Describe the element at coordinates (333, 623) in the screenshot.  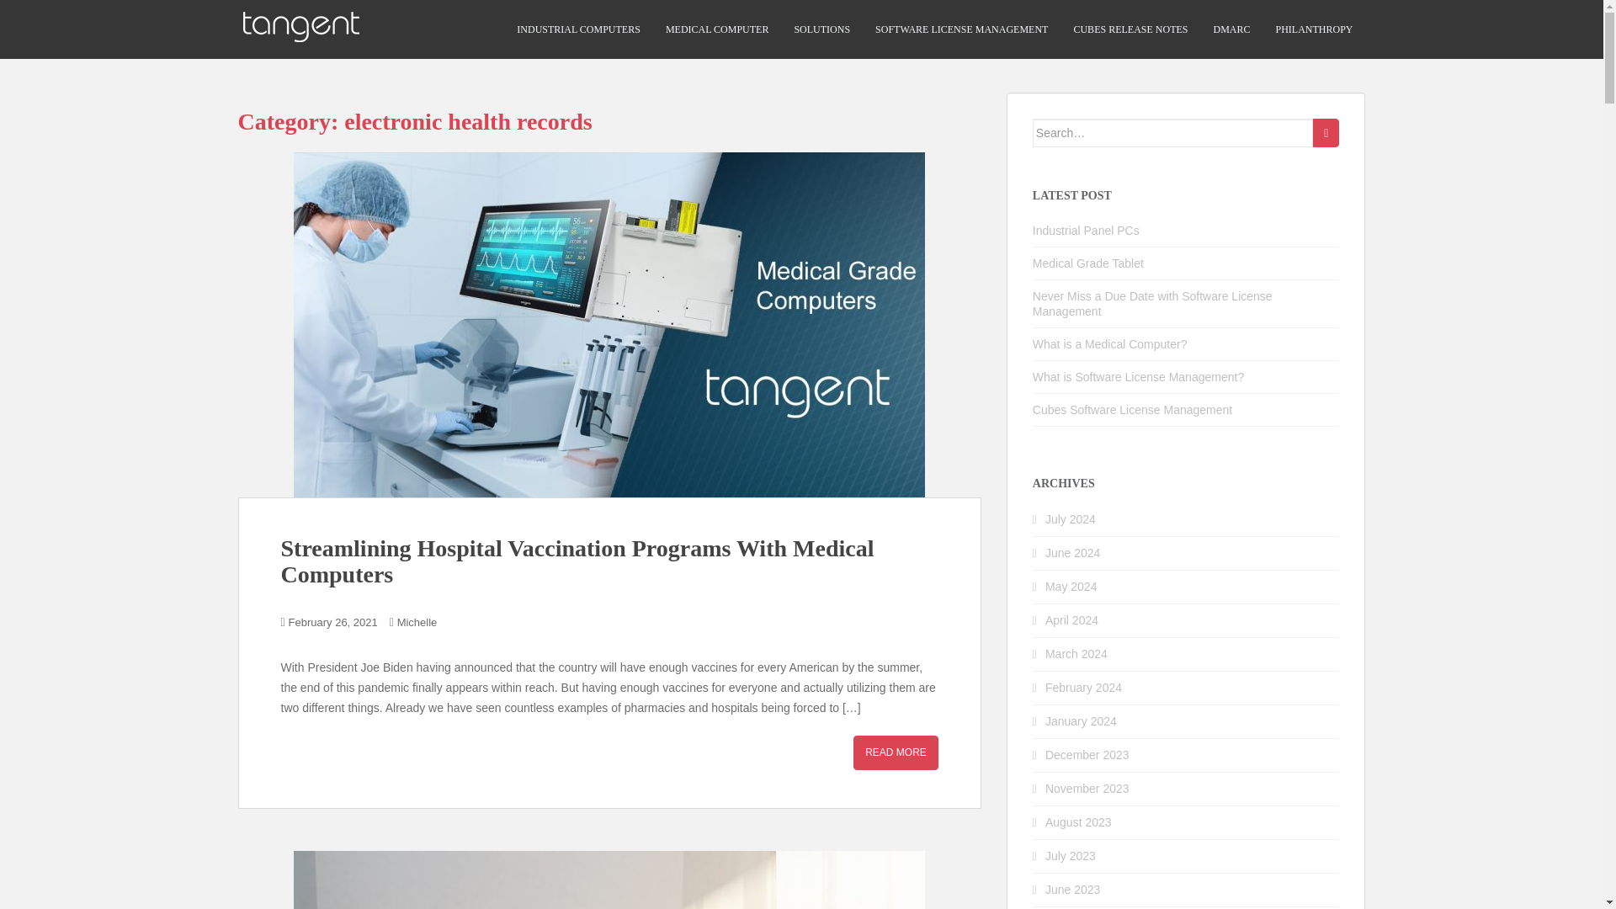
I see `February 26, 2021` at that location.